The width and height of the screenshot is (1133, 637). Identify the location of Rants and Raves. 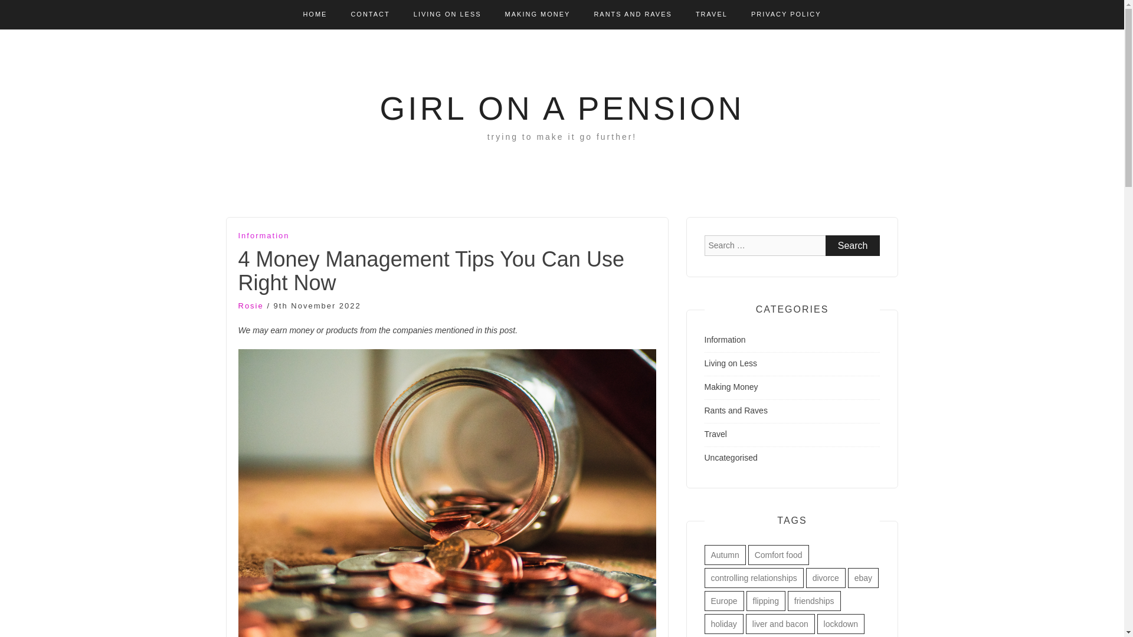
(736, 411).